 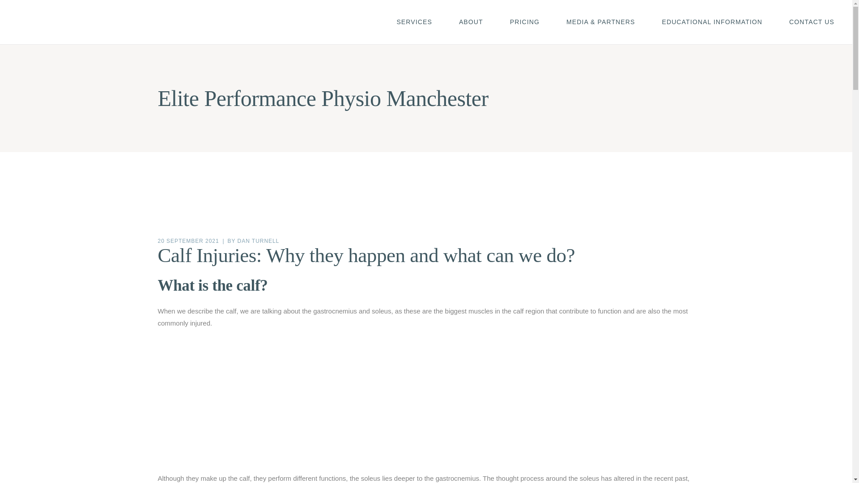 What do you see at coordinates (188, 241) in the screenshot?
I see `20 SEPTEMBER 2021` at bounding box center [188, 241].